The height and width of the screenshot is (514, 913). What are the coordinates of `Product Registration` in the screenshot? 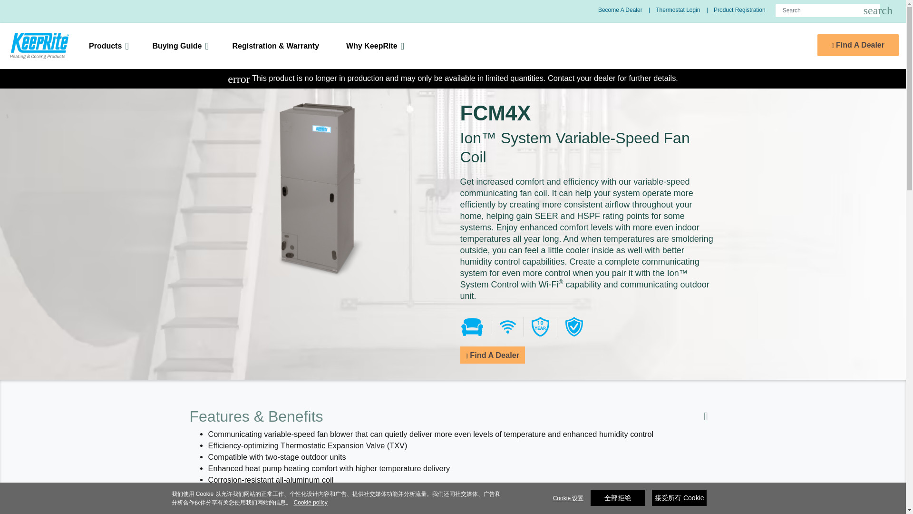 It's located at (377, 46).